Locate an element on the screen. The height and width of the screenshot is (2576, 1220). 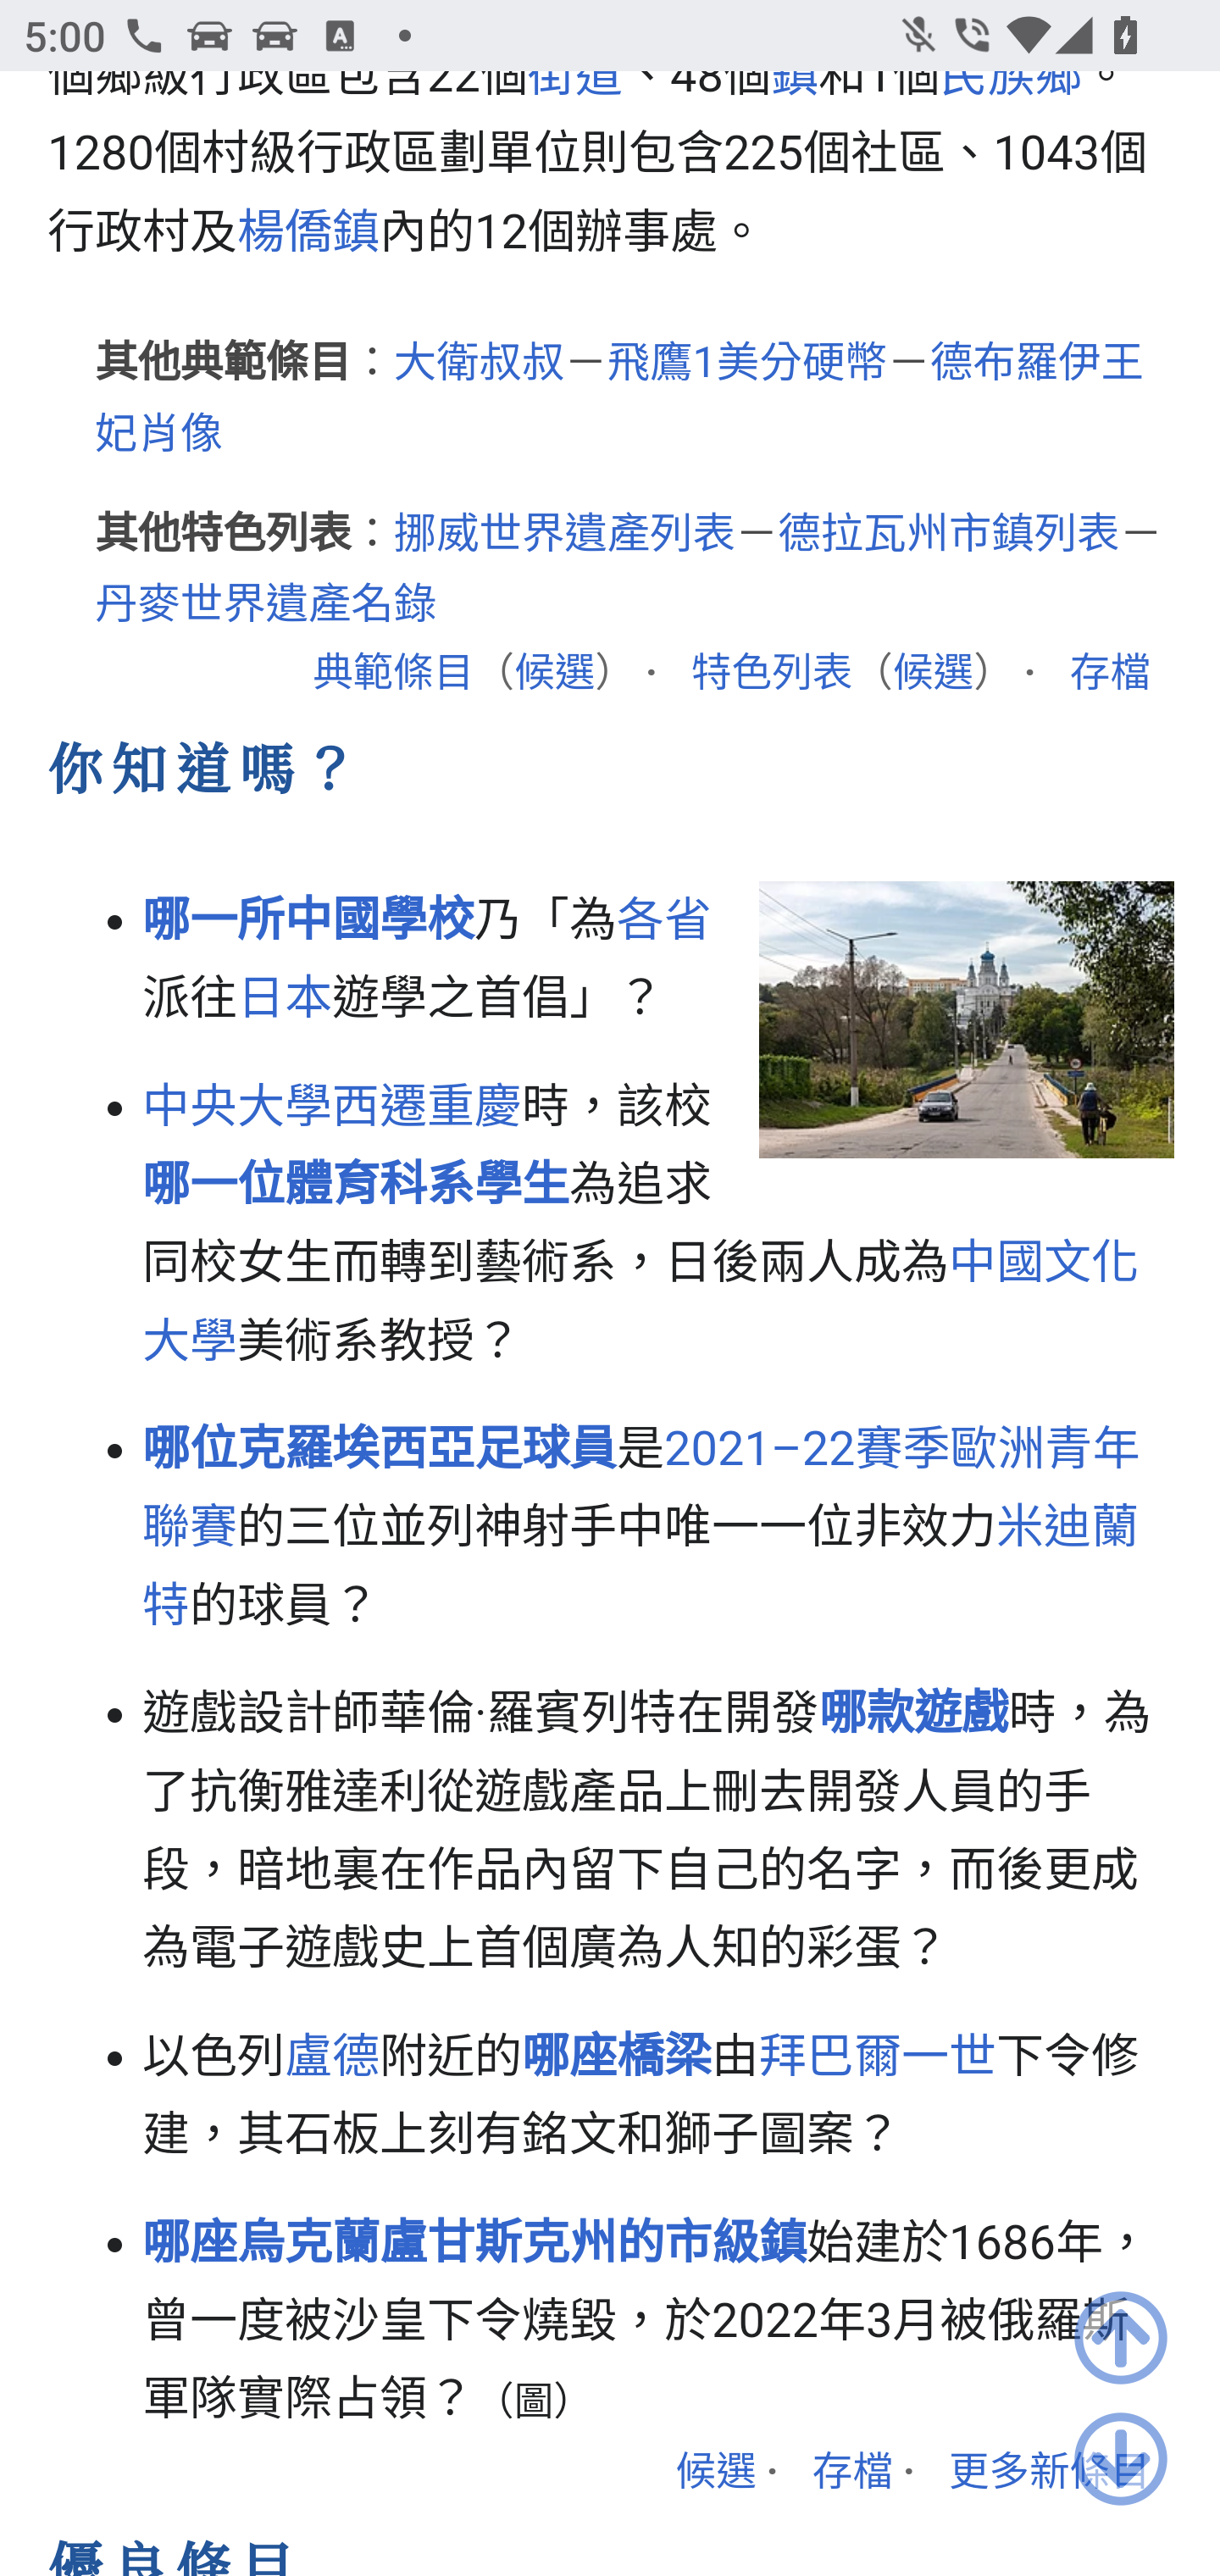
存檔 is located at coordinates (851, 2474).